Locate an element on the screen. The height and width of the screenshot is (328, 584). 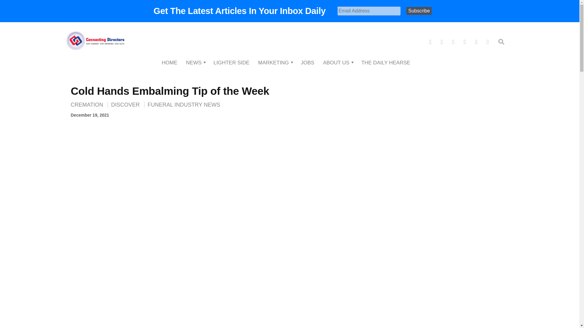
Funeral Industry News is located at coordinates (184, 104).